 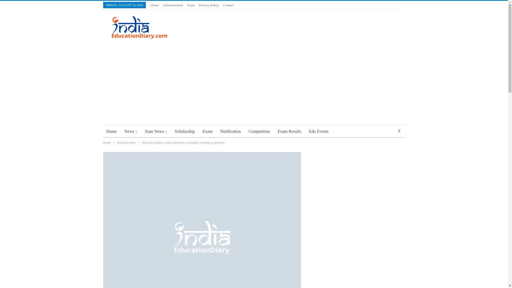 What do you see at coordinates (228, 5) in the screenshot?
I see `Contact` at bounding box center [228, 5].